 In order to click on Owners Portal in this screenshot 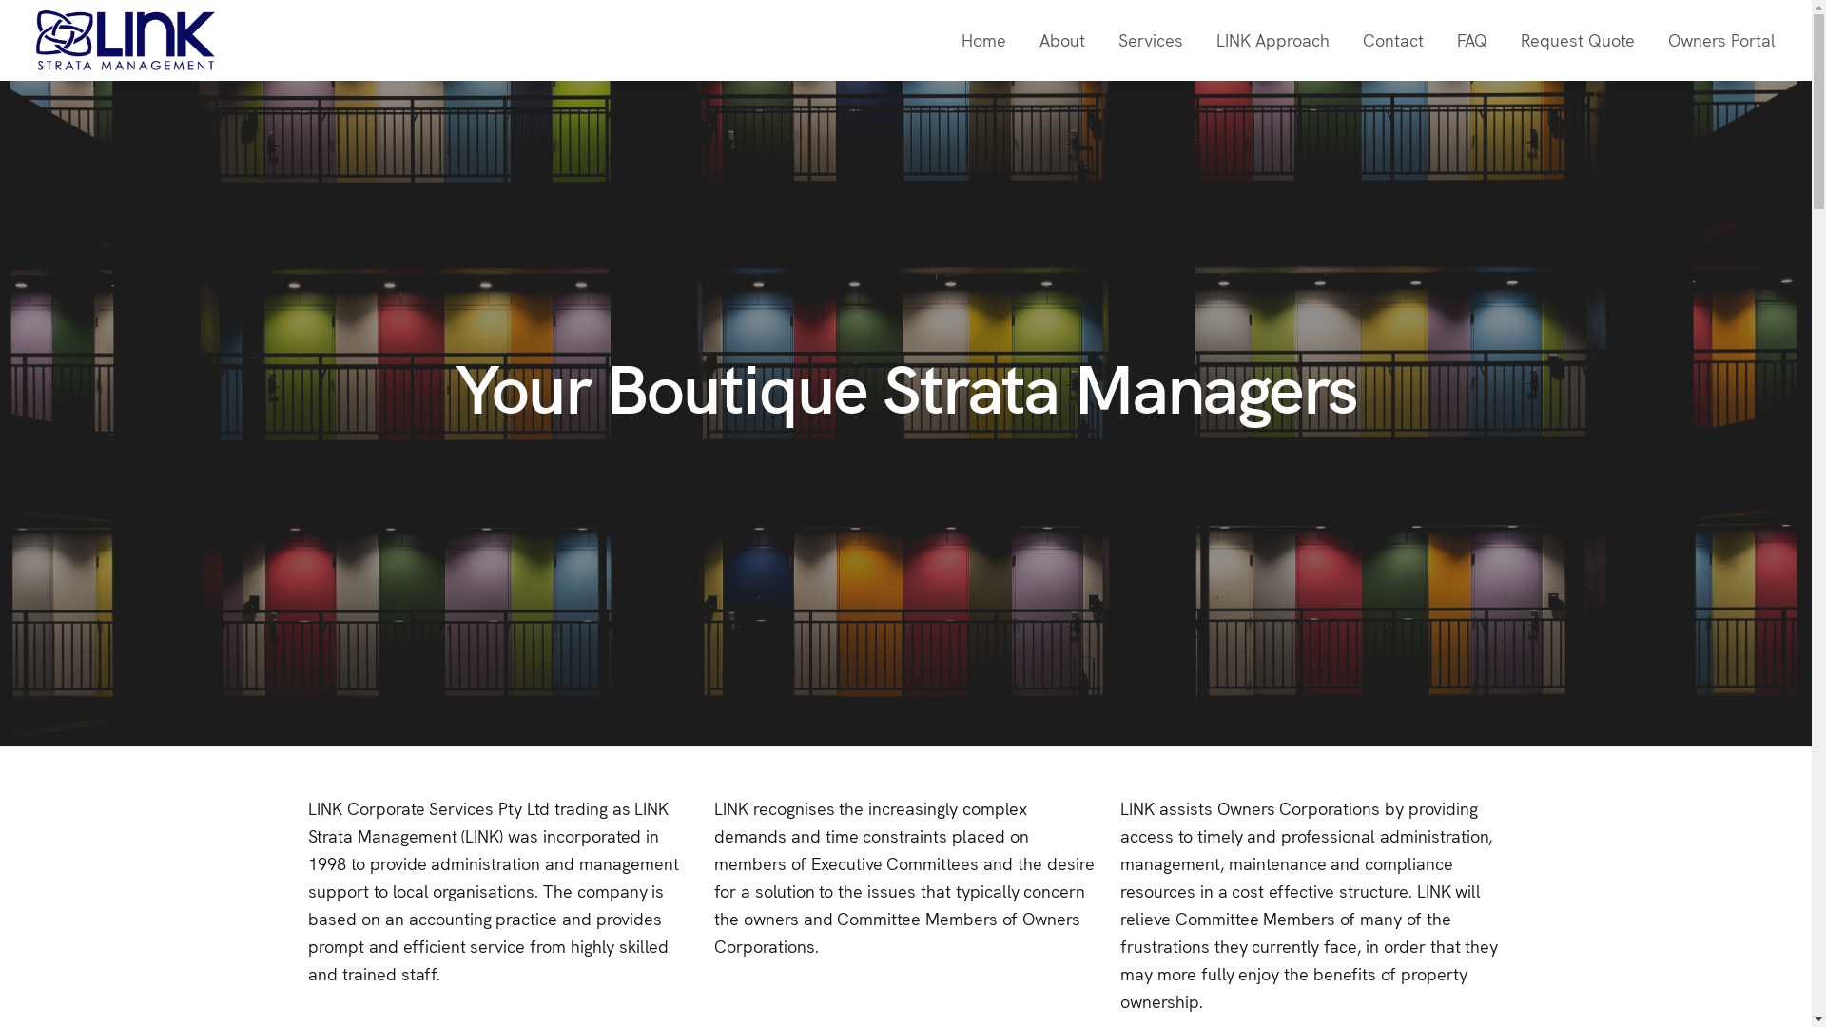, I will do `click(1721, 40)`.